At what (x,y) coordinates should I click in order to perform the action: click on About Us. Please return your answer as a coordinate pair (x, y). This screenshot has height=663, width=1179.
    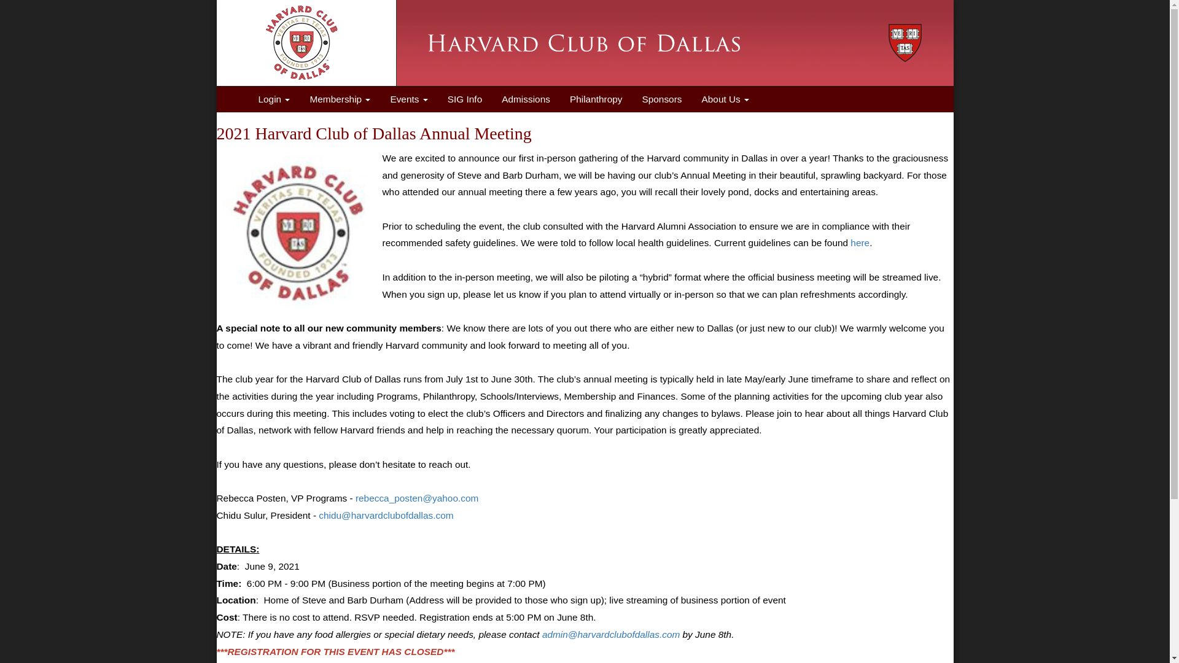
    Looking at the image, I should click on (725, 99).